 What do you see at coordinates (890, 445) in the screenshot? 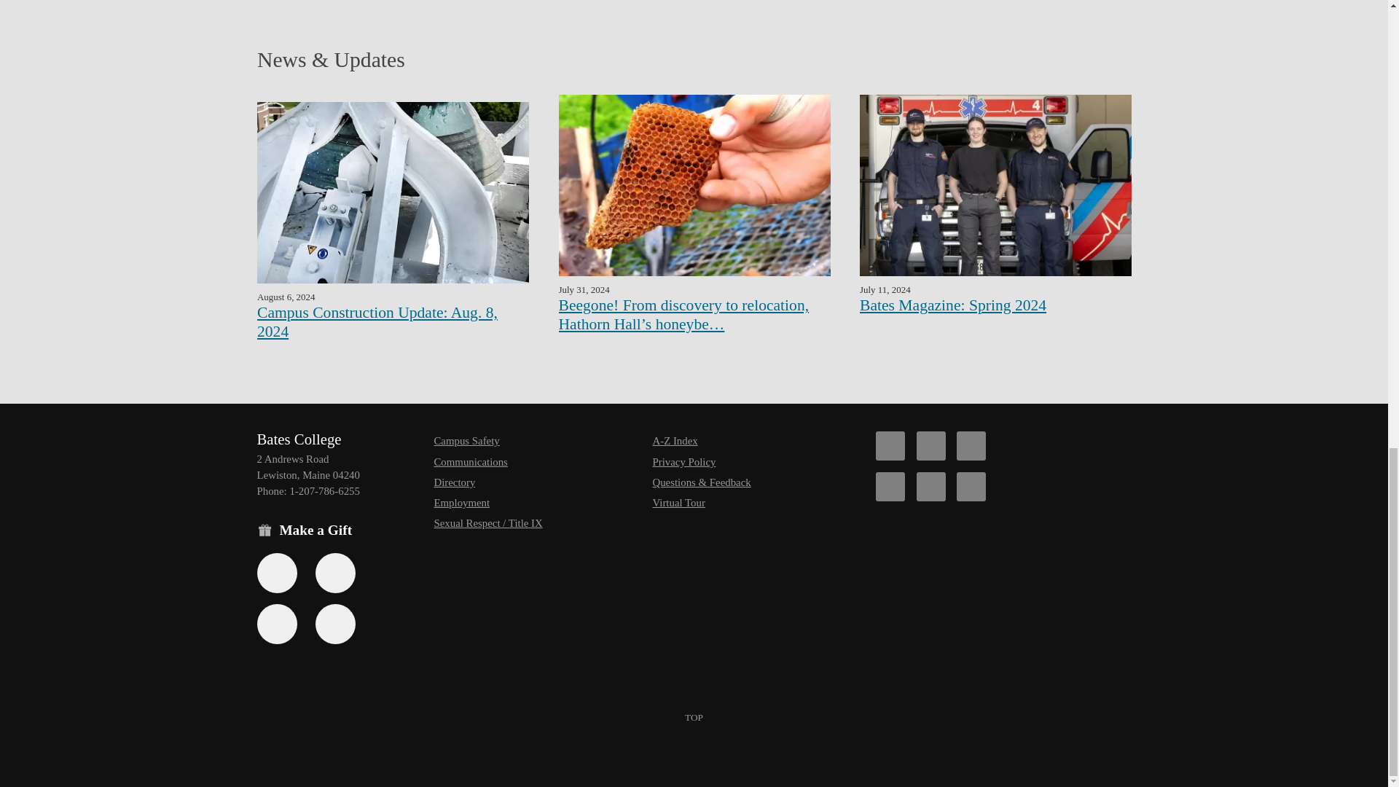
I see `Facebook icon` at bounding box center [890, 445].